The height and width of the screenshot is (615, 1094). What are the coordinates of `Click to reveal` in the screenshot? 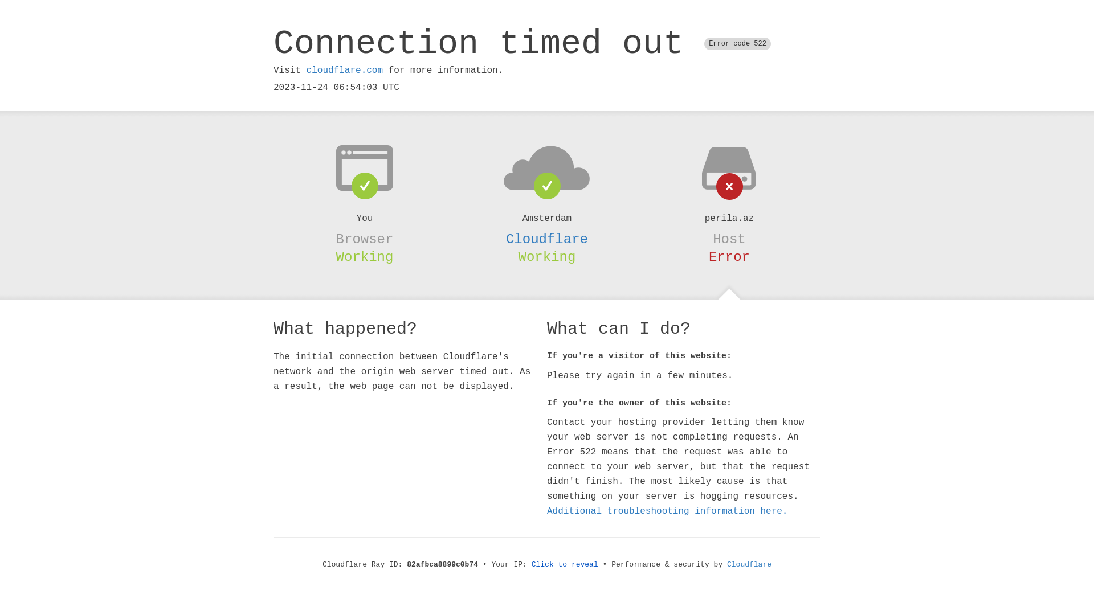 It's located at (565, 565).